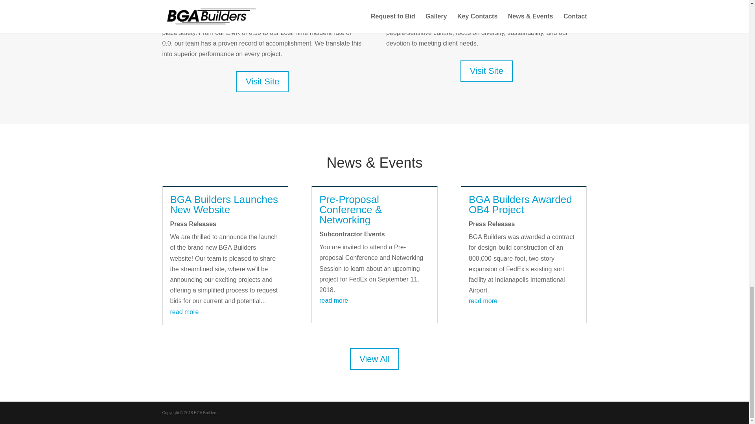 The width and height of the screenshot is (755, 424). What do you see at coordinates (486, 71) in the screenshot?
I see `Visit Site` at bounding box center [486, 71].